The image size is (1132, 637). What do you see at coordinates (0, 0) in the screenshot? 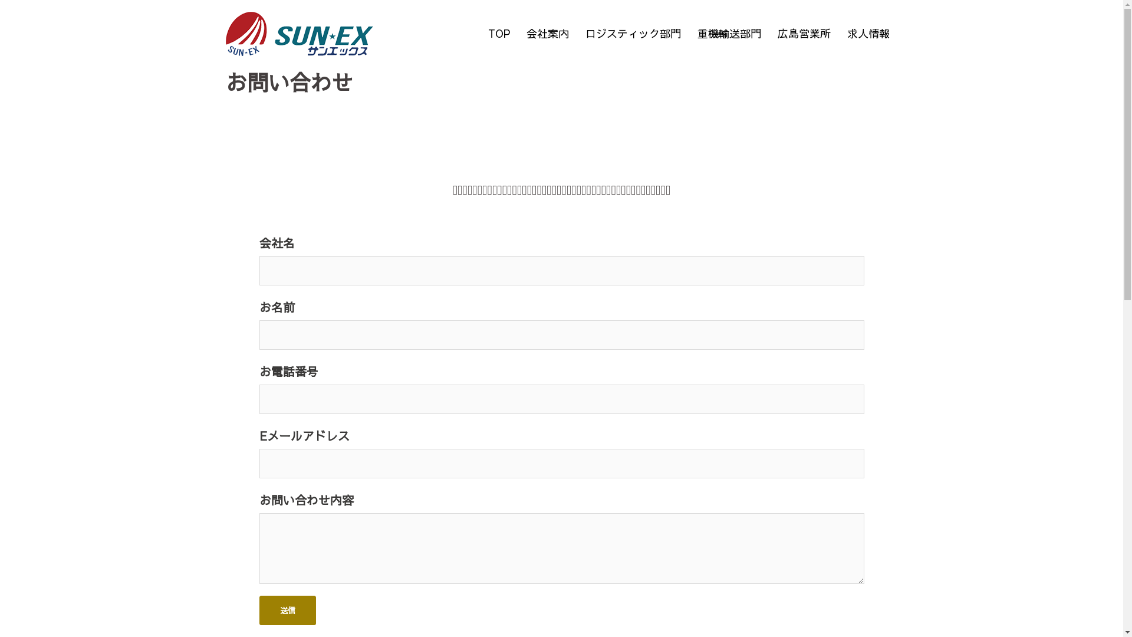
I see `Skip to content` at bounding box center [0, 0].